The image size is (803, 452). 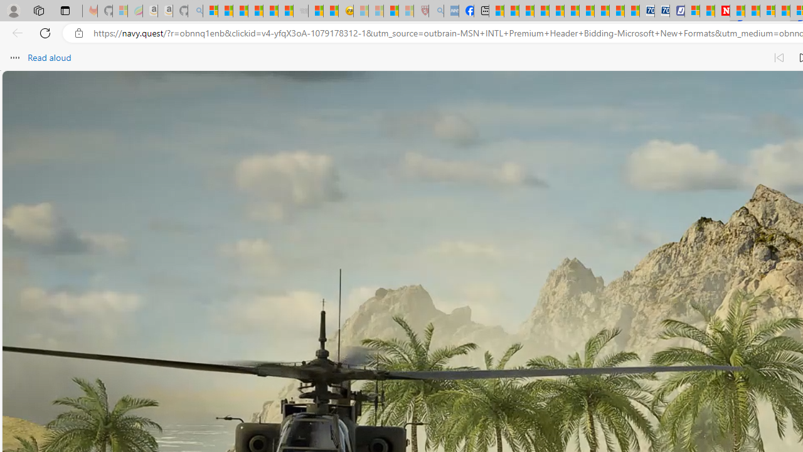 What do you see at coordinates (723, 11) in the screenshot?
I see `Latest Politics News & Archive | Newsweek.com` at bounding box center [723, 11].